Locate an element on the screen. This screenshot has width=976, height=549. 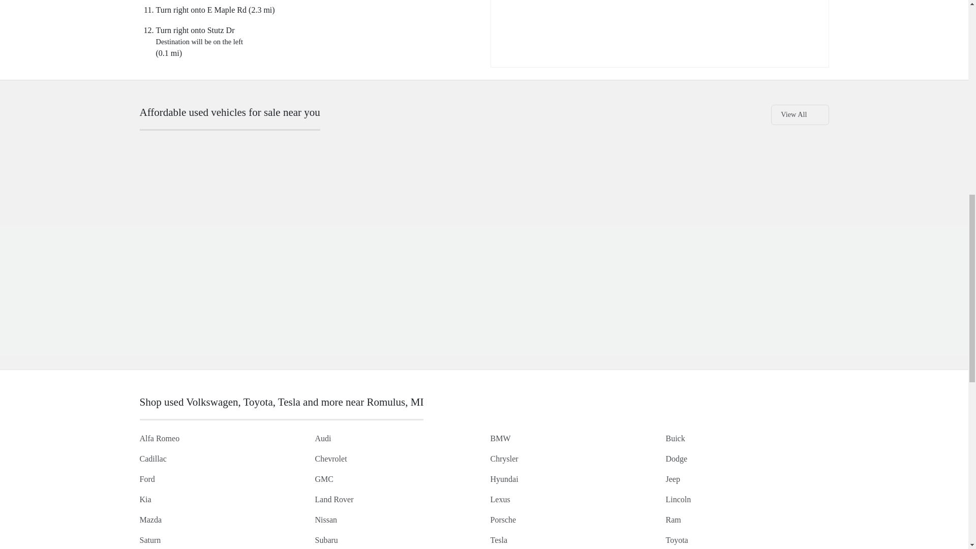
Lincoln is located at coordinates (678, 499).